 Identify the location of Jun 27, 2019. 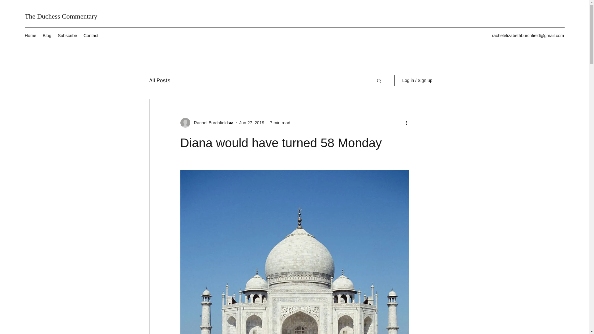
(252, 122).